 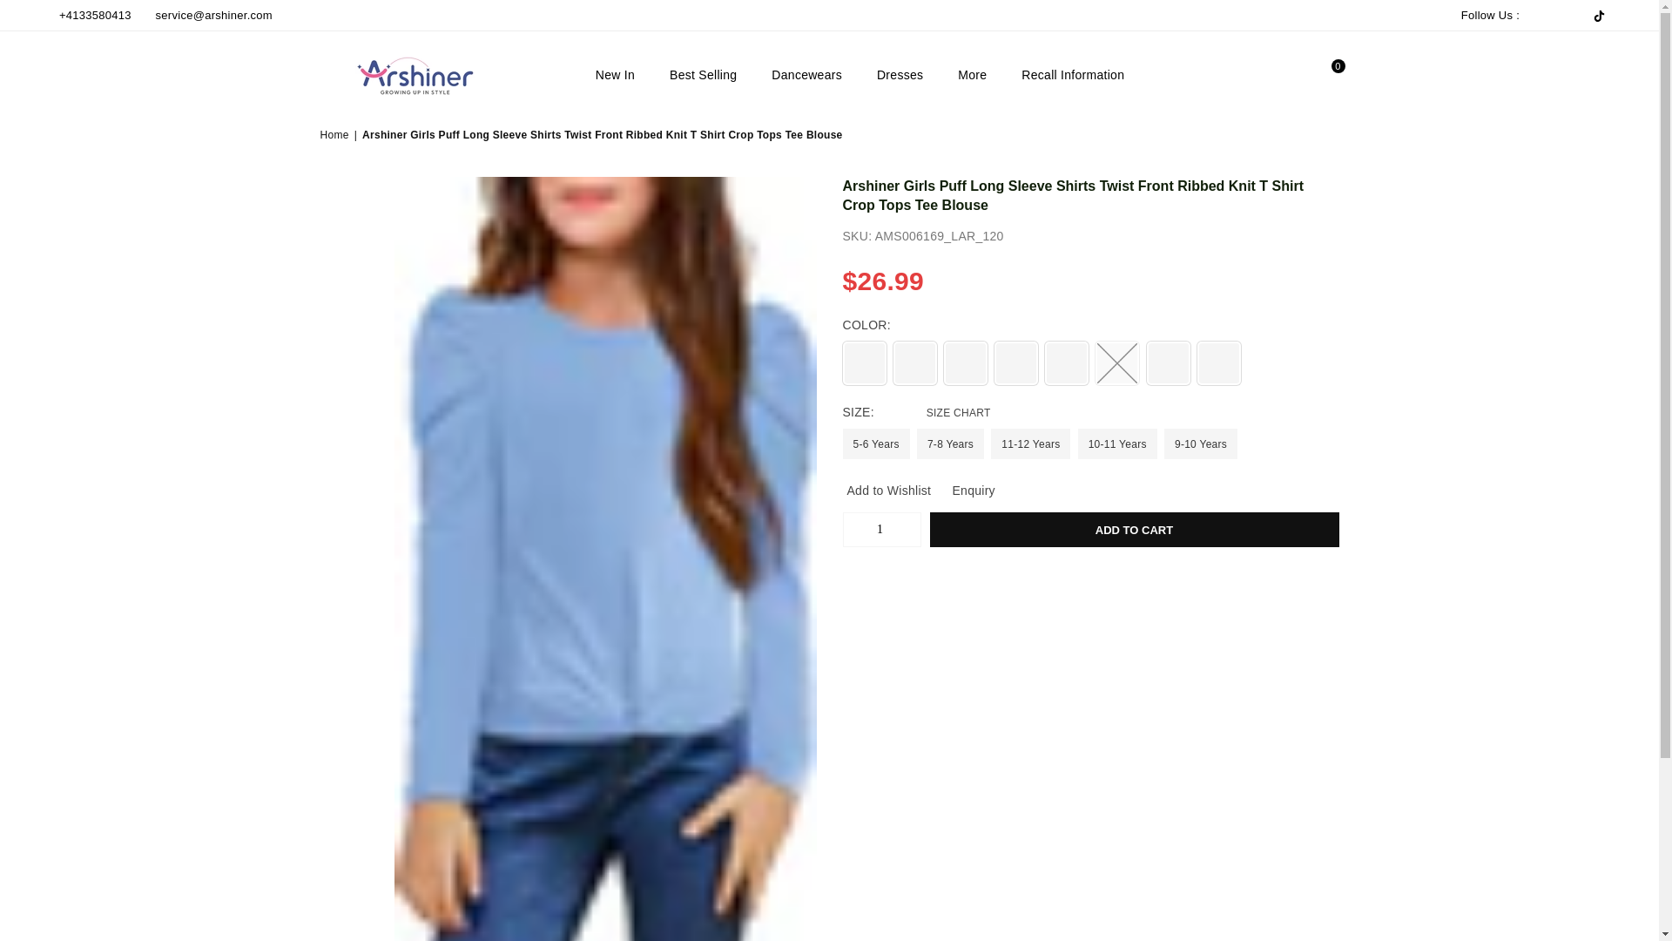 I want to click on Cart, so click(x=1323, y=75).